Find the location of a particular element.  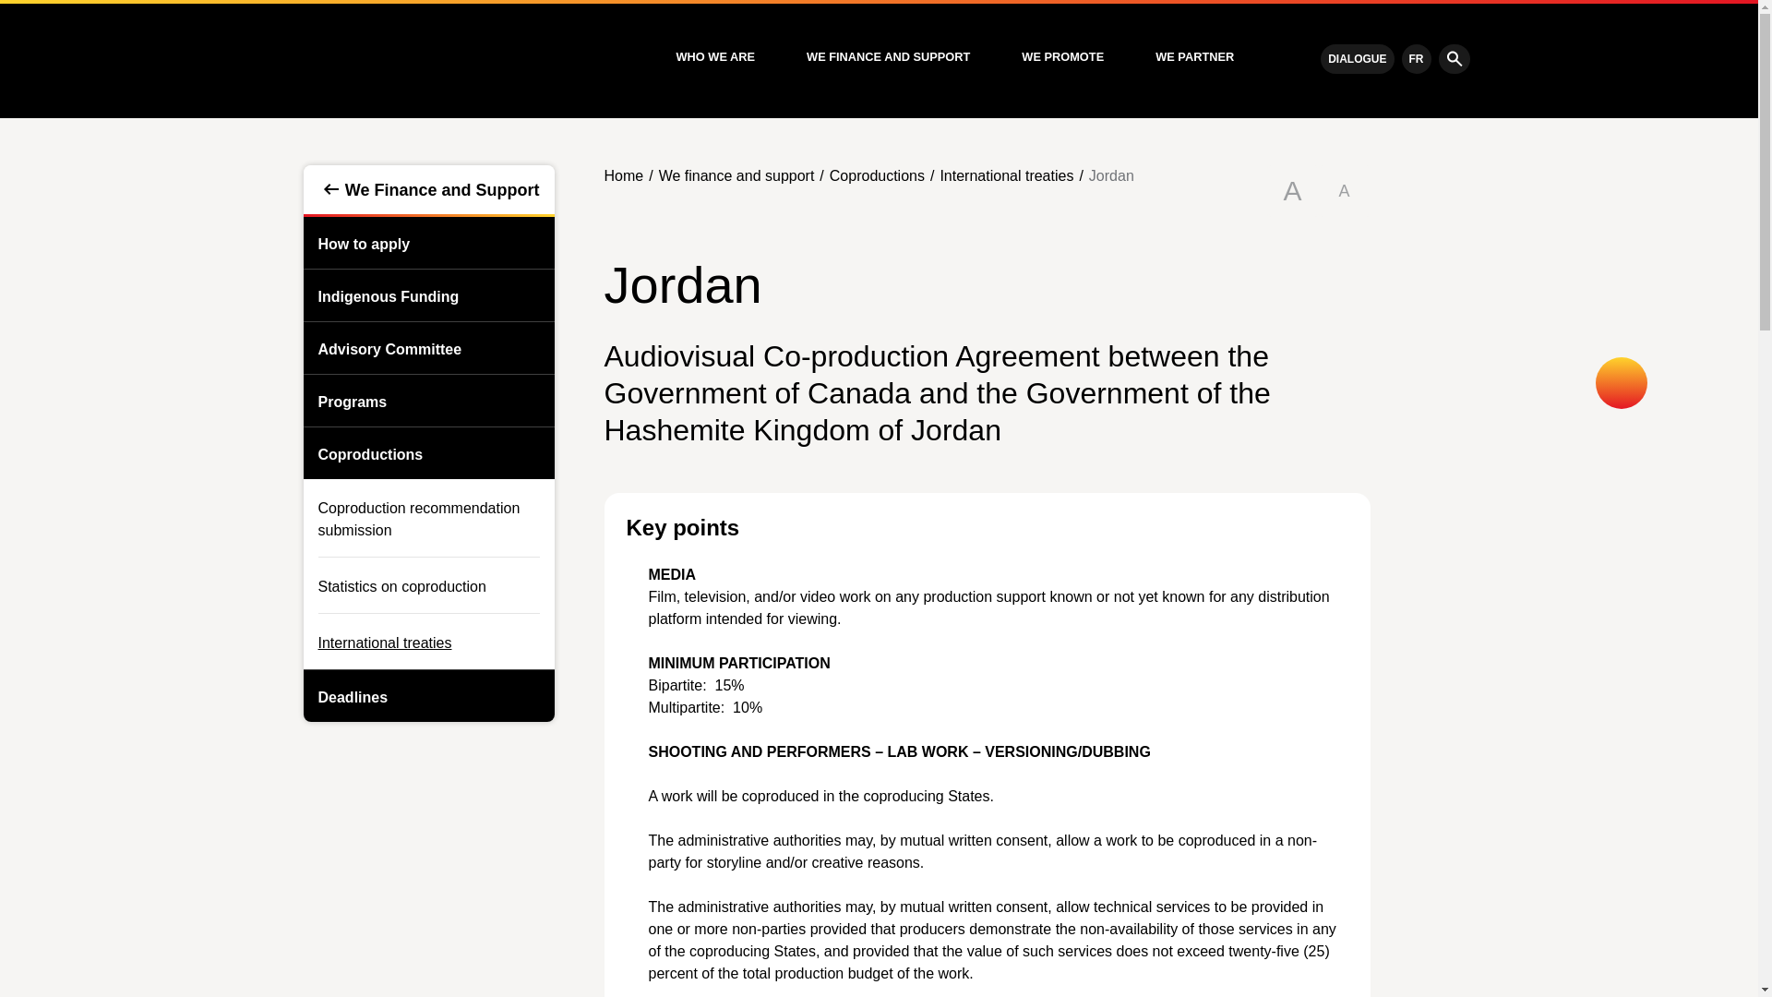

Programs is located at coordinates (344, 401).